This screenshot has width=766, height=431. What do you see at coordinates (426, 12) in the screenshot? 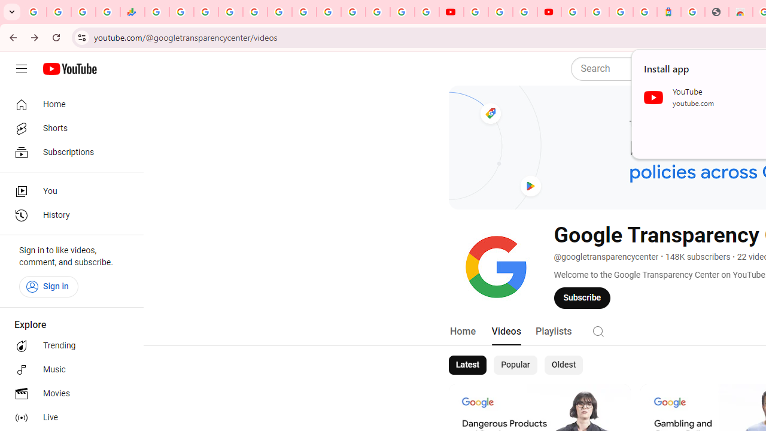
I see `Privacy Checkup` at bounding box center [426, 12].